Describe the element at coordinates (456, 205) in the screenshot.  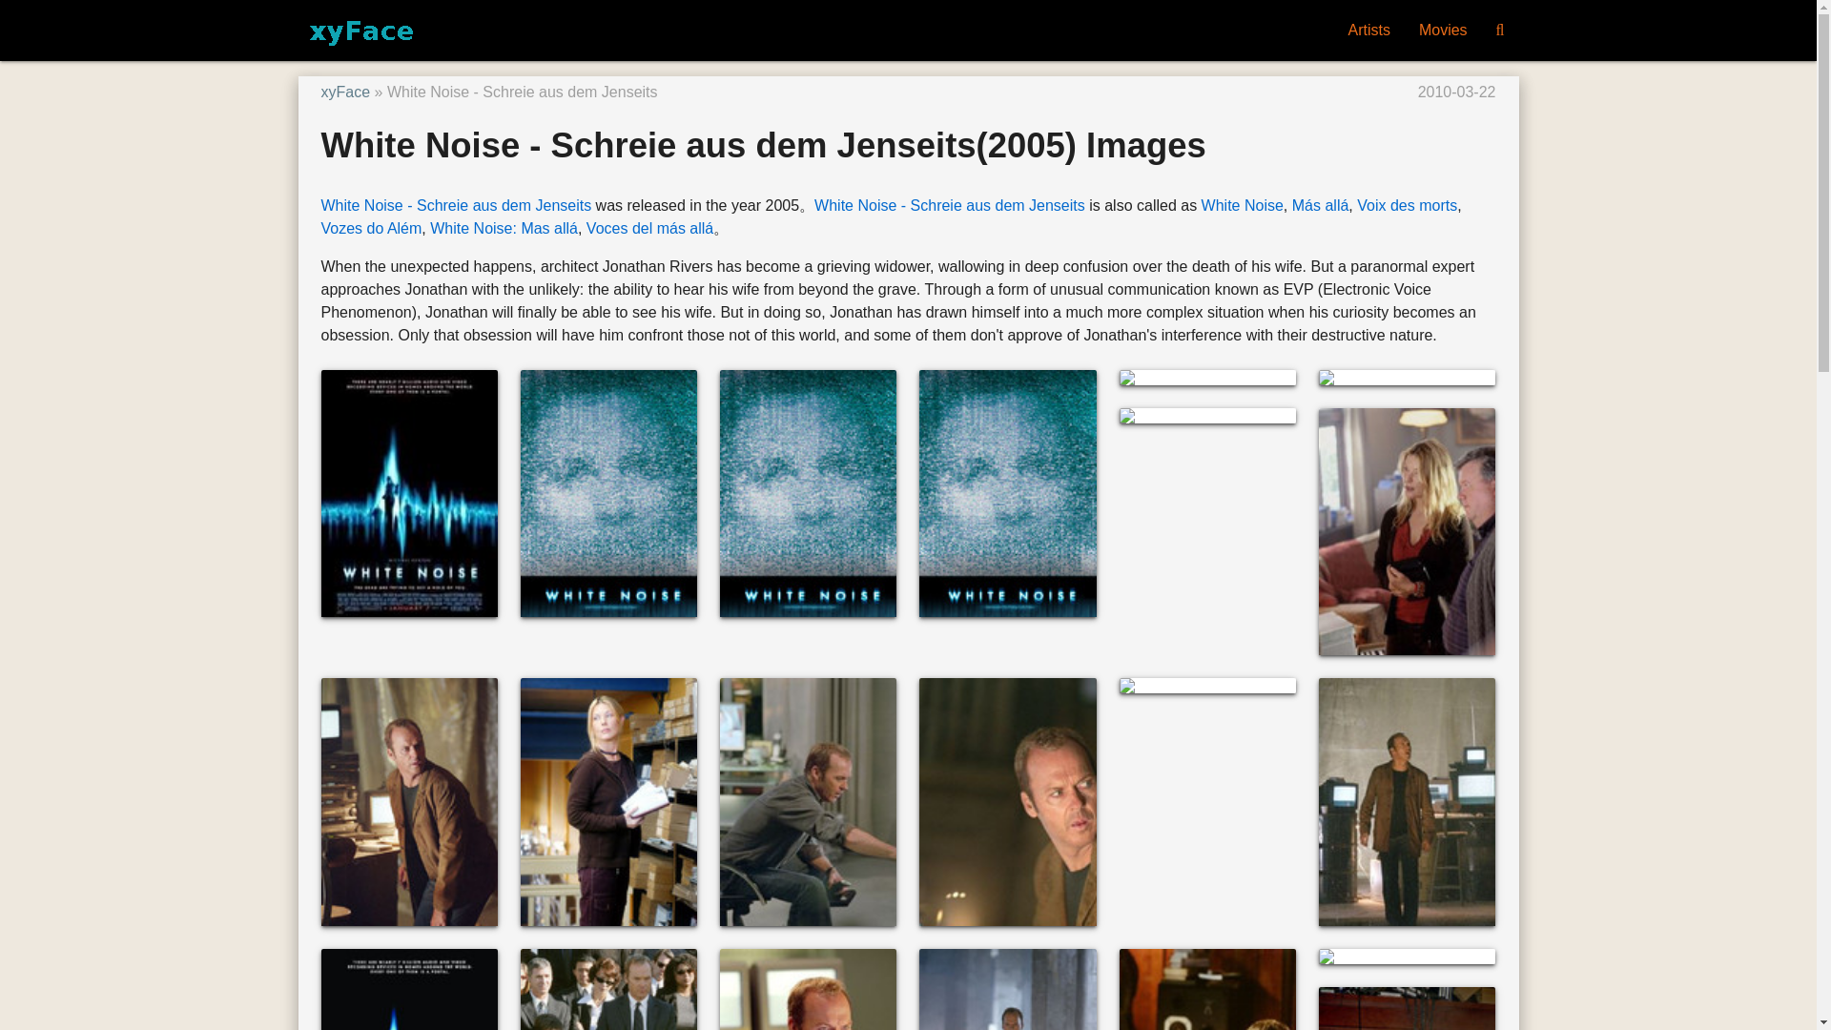
I see `White Noise - Schreie aus dem Jenseits` at that location.